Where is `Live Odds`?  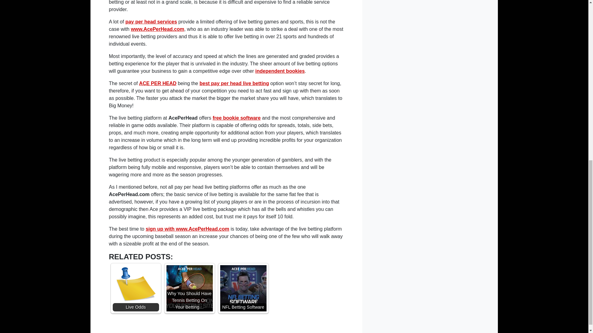
Live Odds is located at coordinates (136, 288).